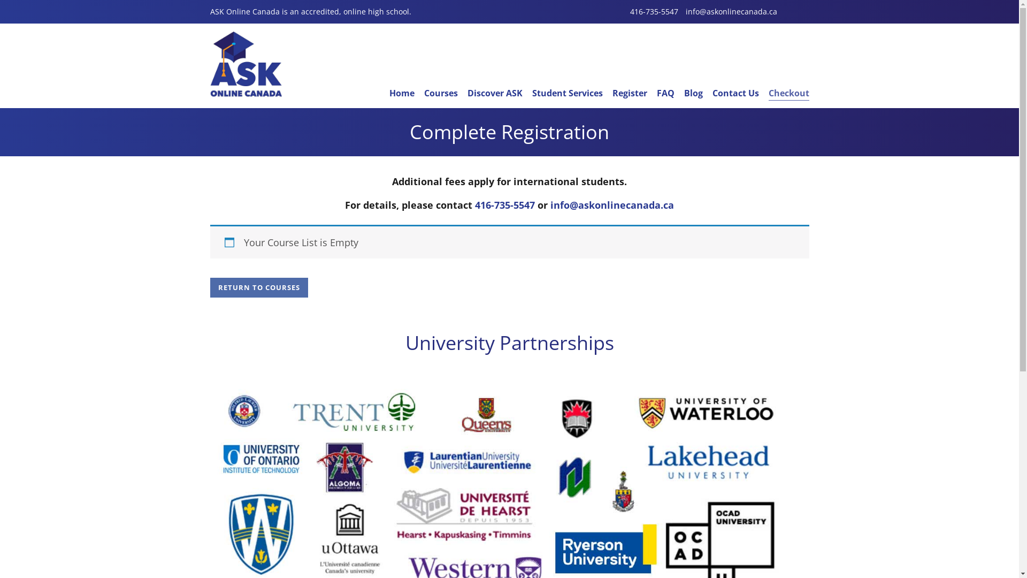 The height and width of the screenshot is (578, 1027). I want to click on RETURN TO COURSES, so click(259, 288).